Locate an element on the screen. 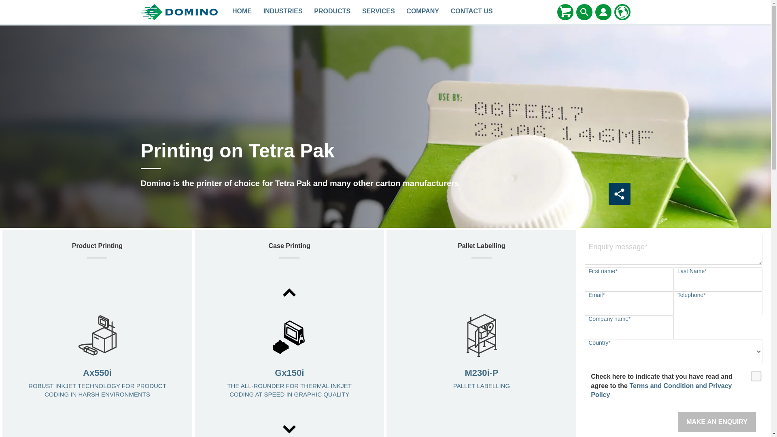 This screenshot has height=437, width=777. products is located at coordinates (333, 12).